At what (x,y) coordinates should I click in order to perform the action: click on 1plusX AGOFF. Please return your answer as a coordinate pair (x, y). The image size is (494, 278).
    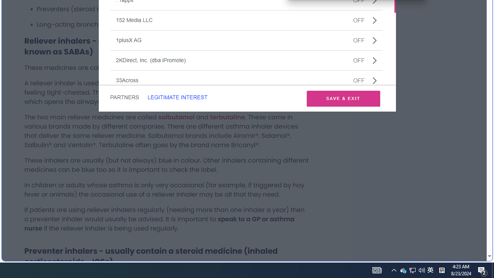
    Looking at the image, I should click on (246, 40).